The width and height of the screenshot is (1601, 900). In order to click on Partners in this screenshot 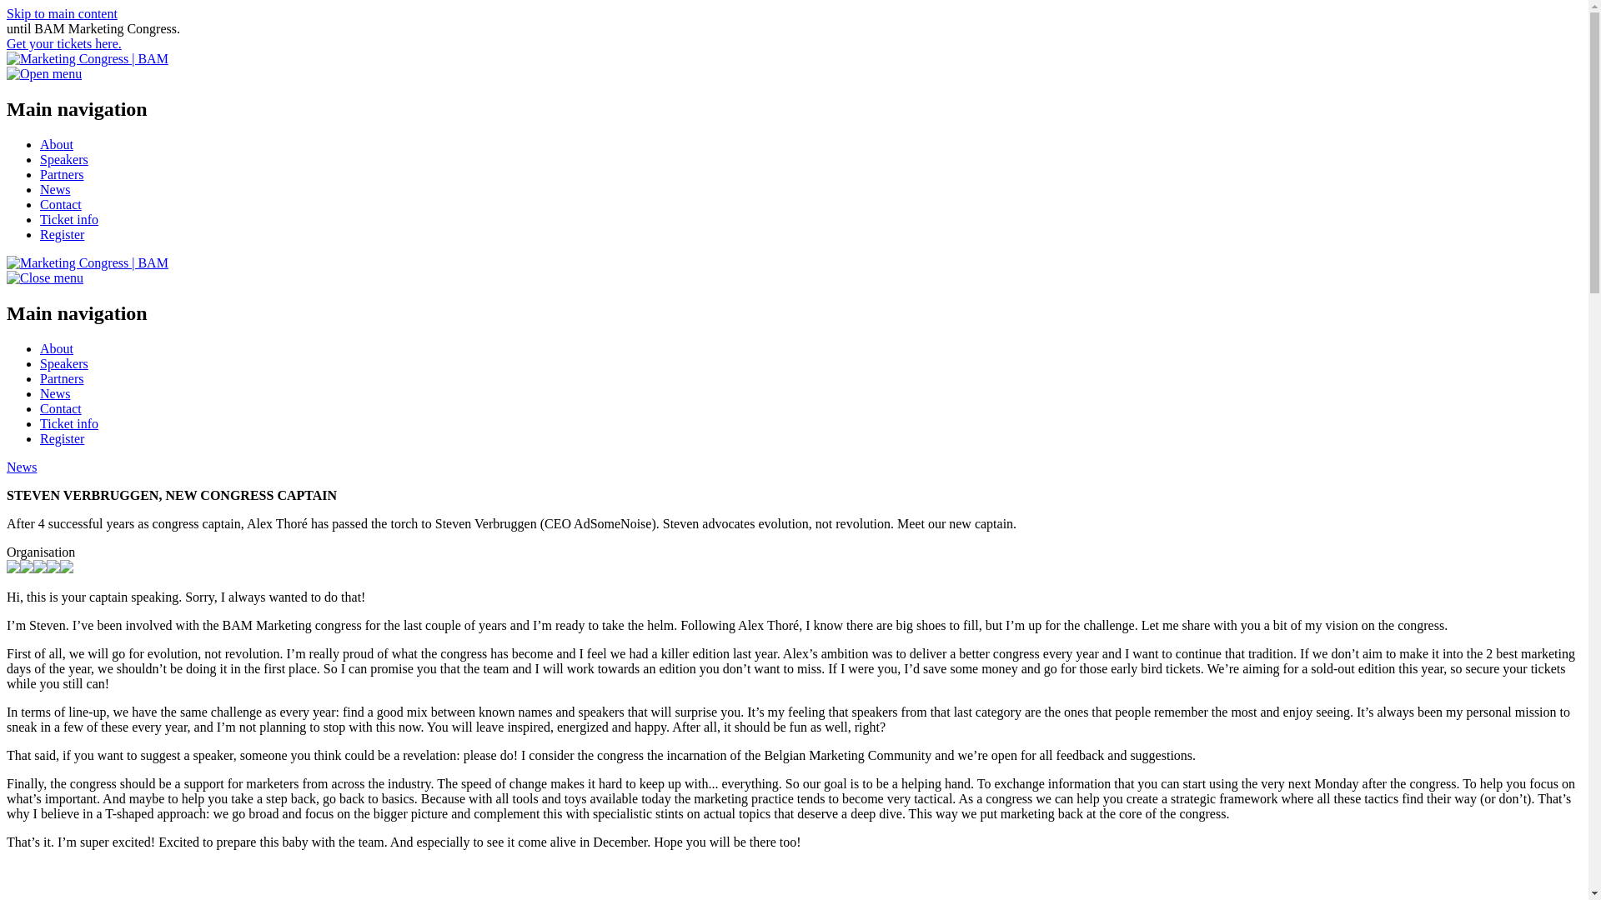, I will do `click(62, 174)`.